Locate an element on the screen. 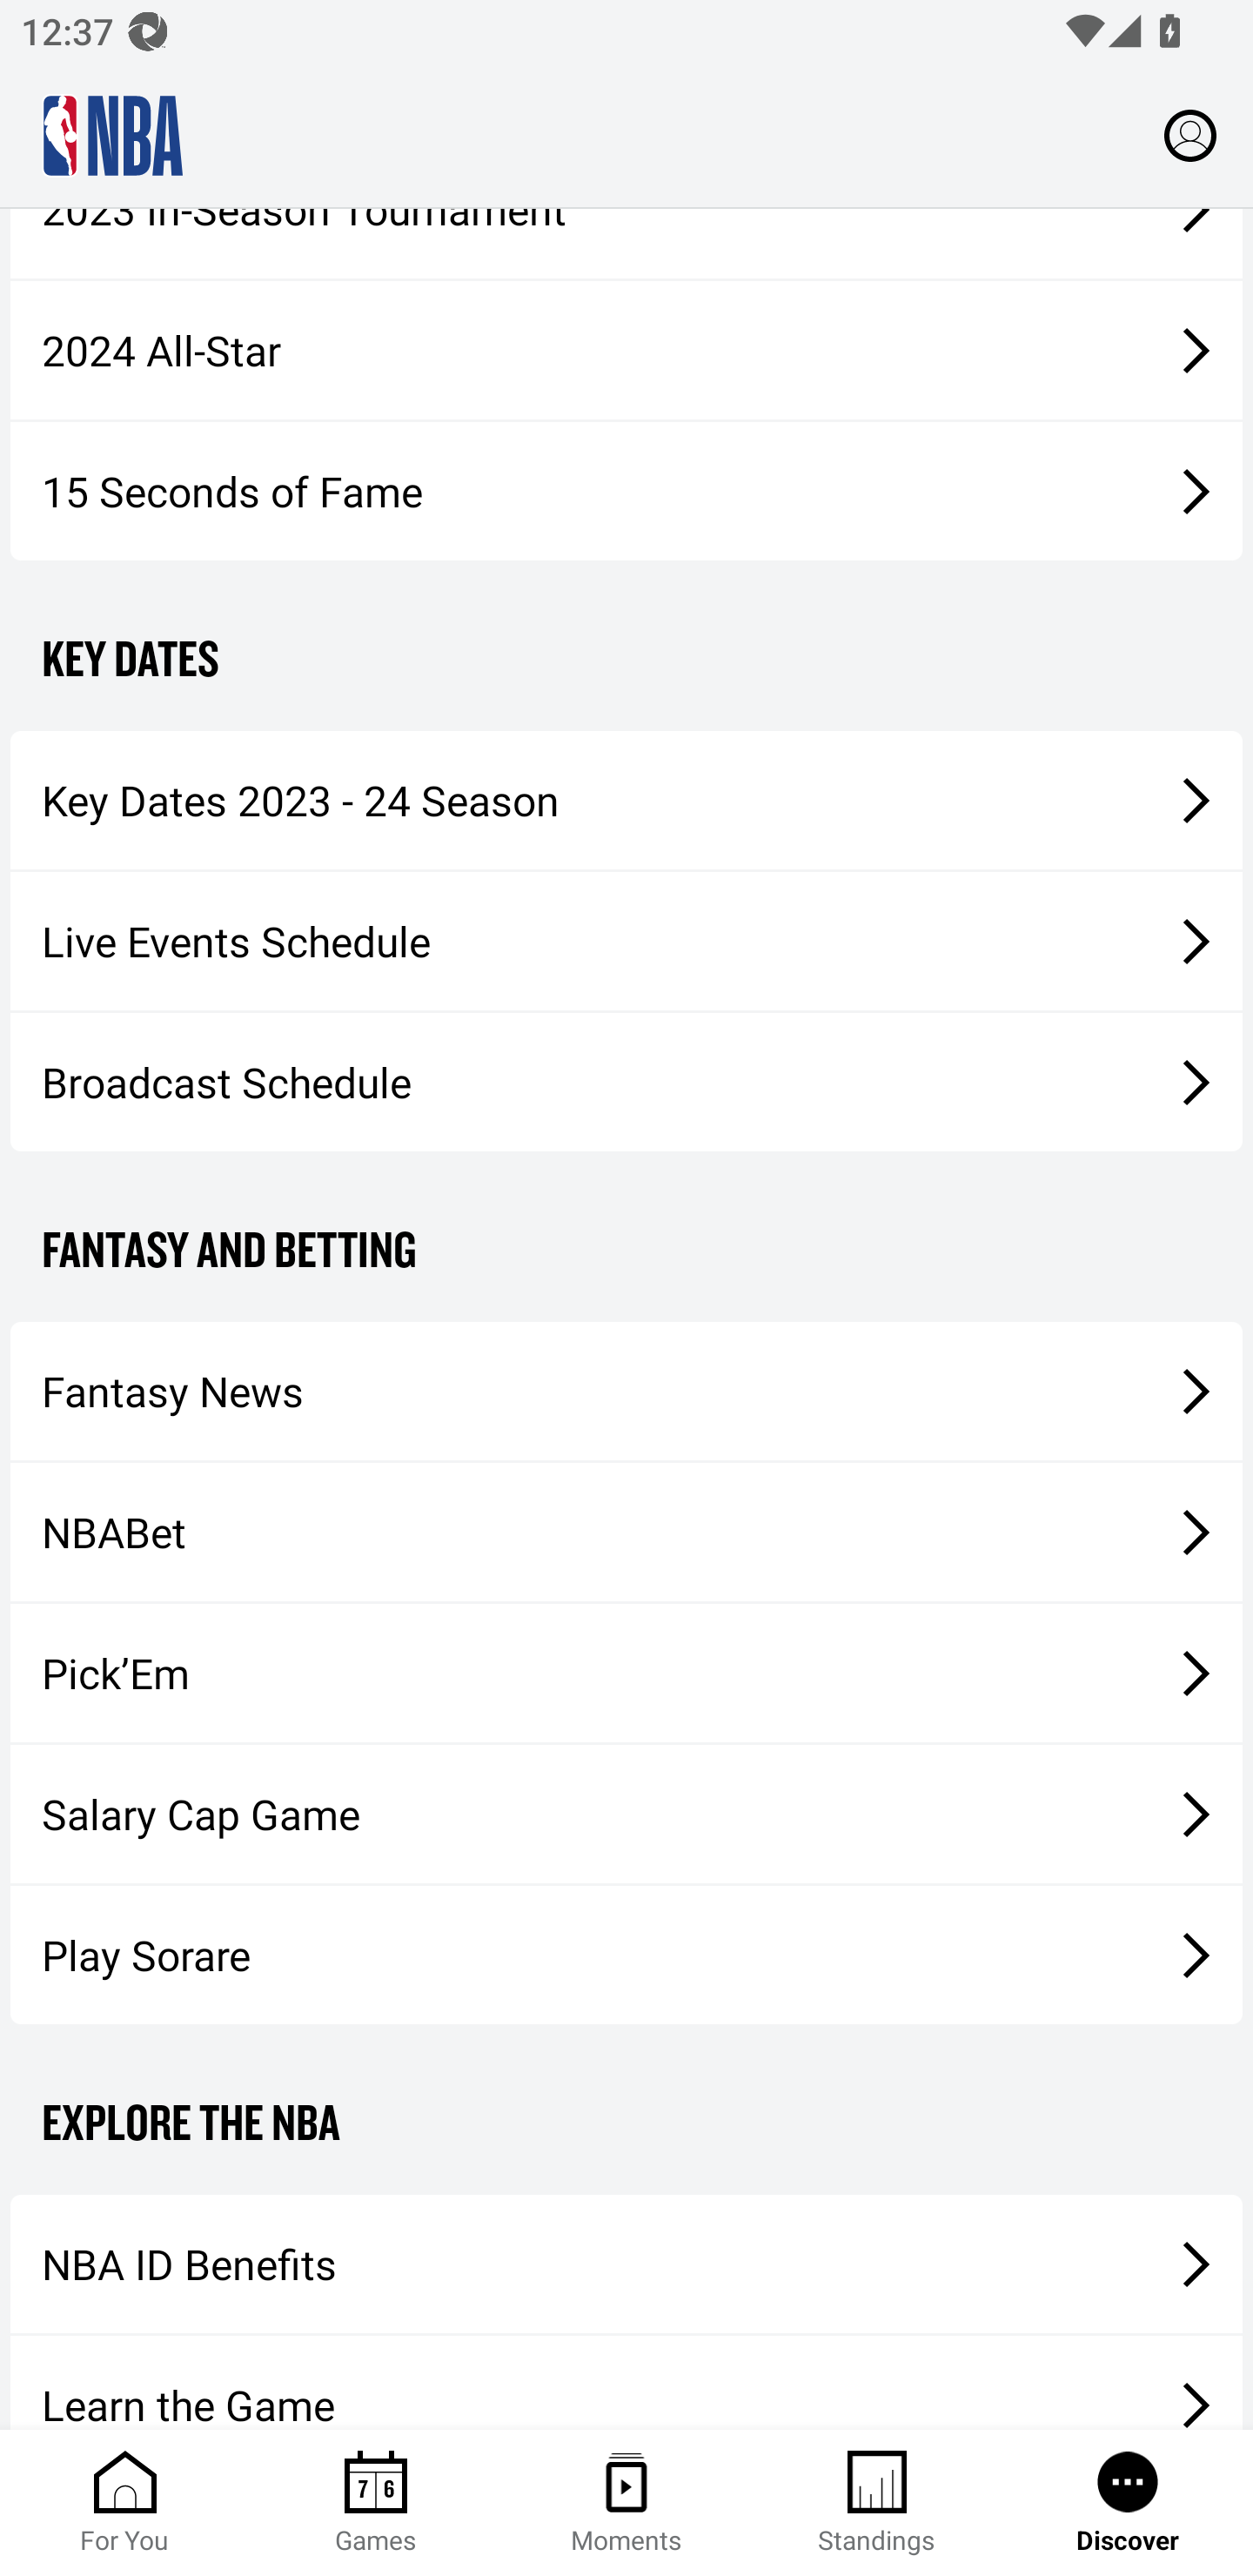 The width and height of the screenshot is (1253, 2576). Salary Cap Game is located at coordinates (626, 1813).